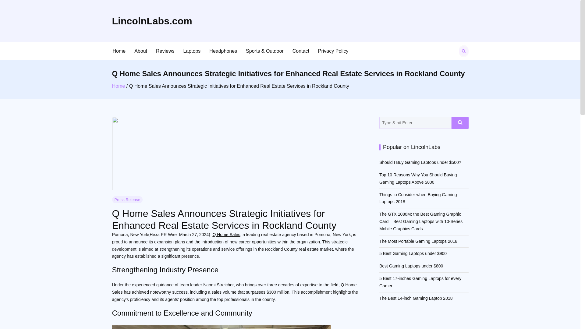 This screenshot has height=329, width=585. I want to click on Headphones, so click(223, 51).